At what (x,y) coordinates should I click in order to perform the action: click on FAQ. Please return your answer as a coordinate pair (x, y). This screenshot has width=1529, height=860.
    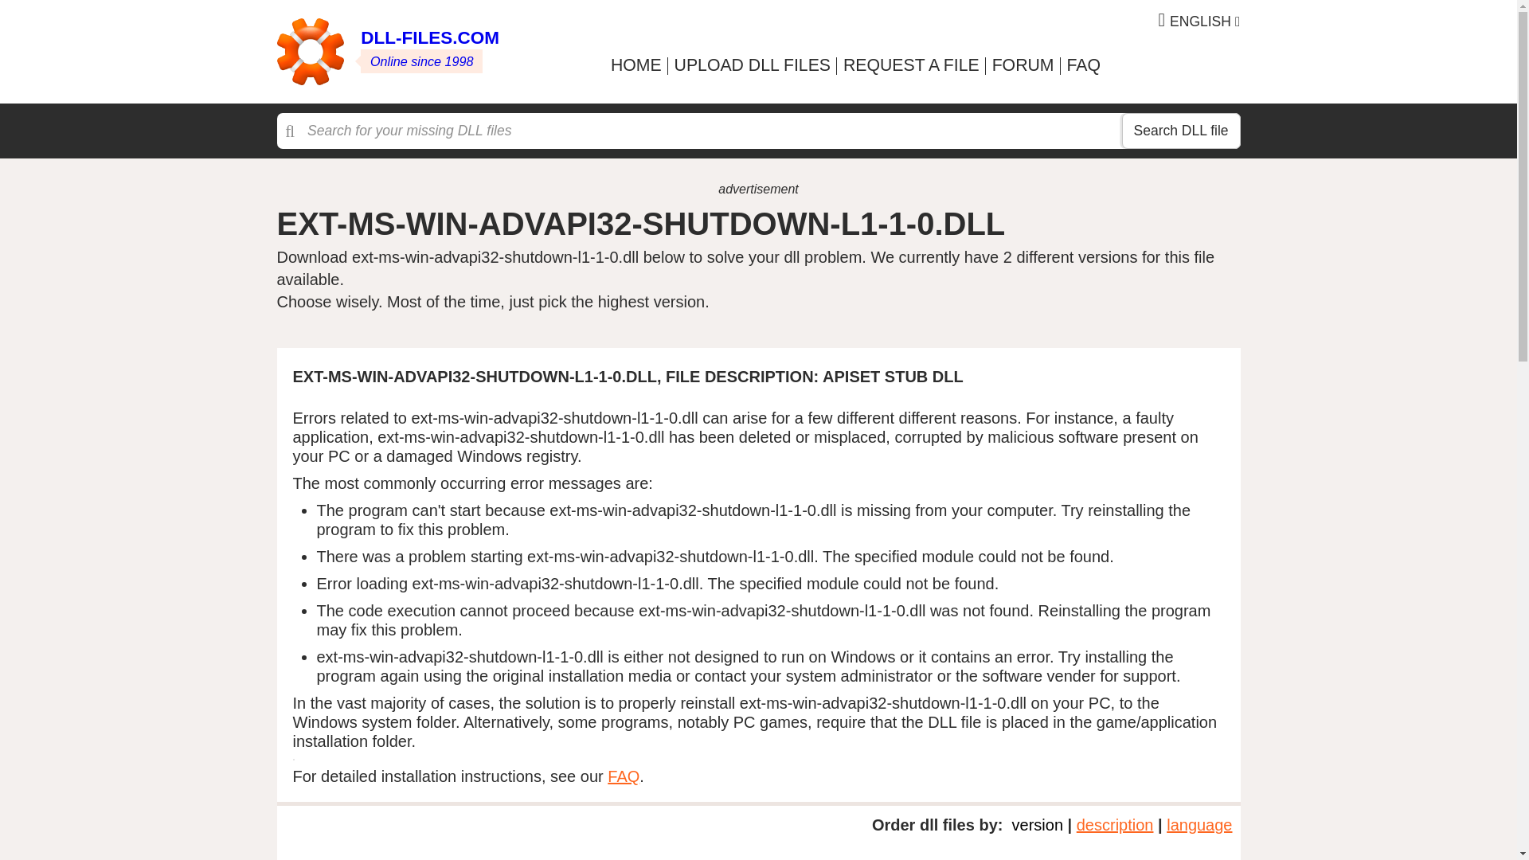
    Looking at the image, I should click on (1083, 65).